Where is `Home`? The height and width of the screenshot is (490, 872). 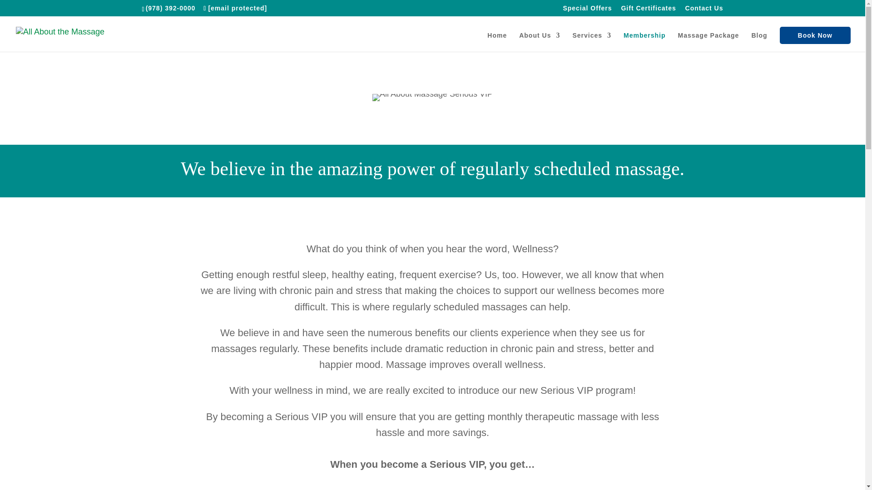 Home is located at coordinates (497, 42).